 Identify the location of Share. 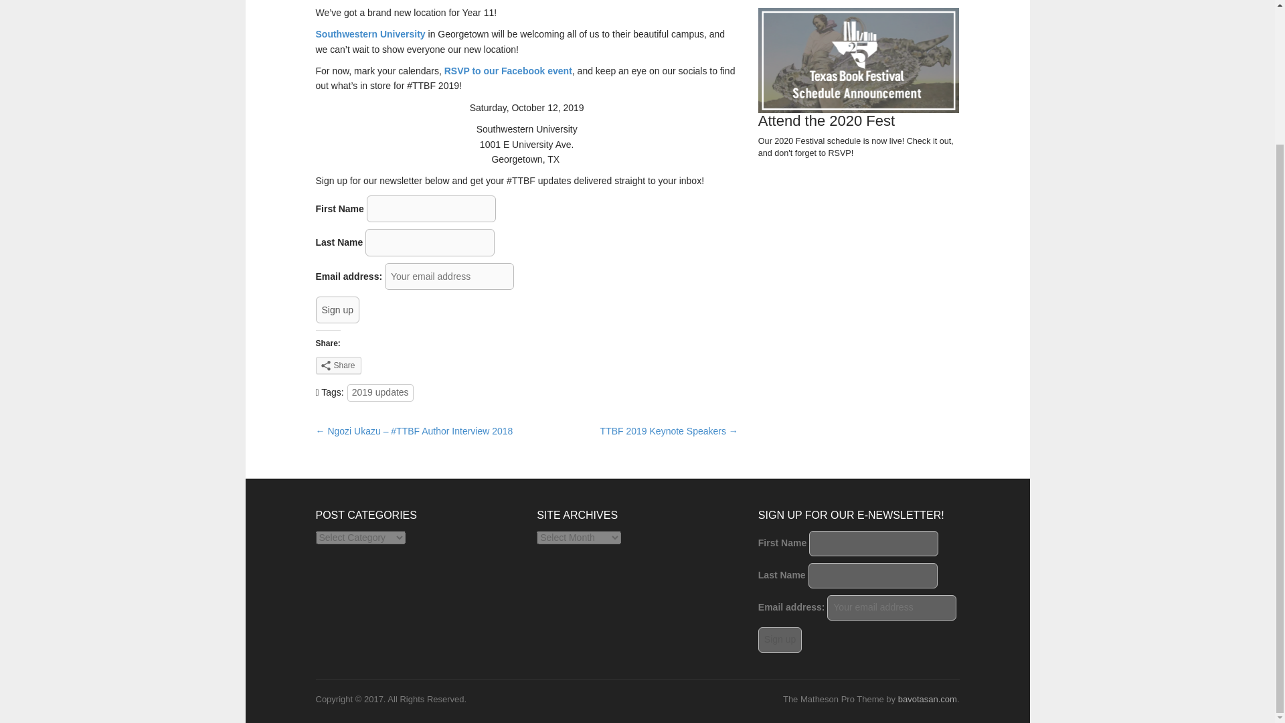
(339, 366).